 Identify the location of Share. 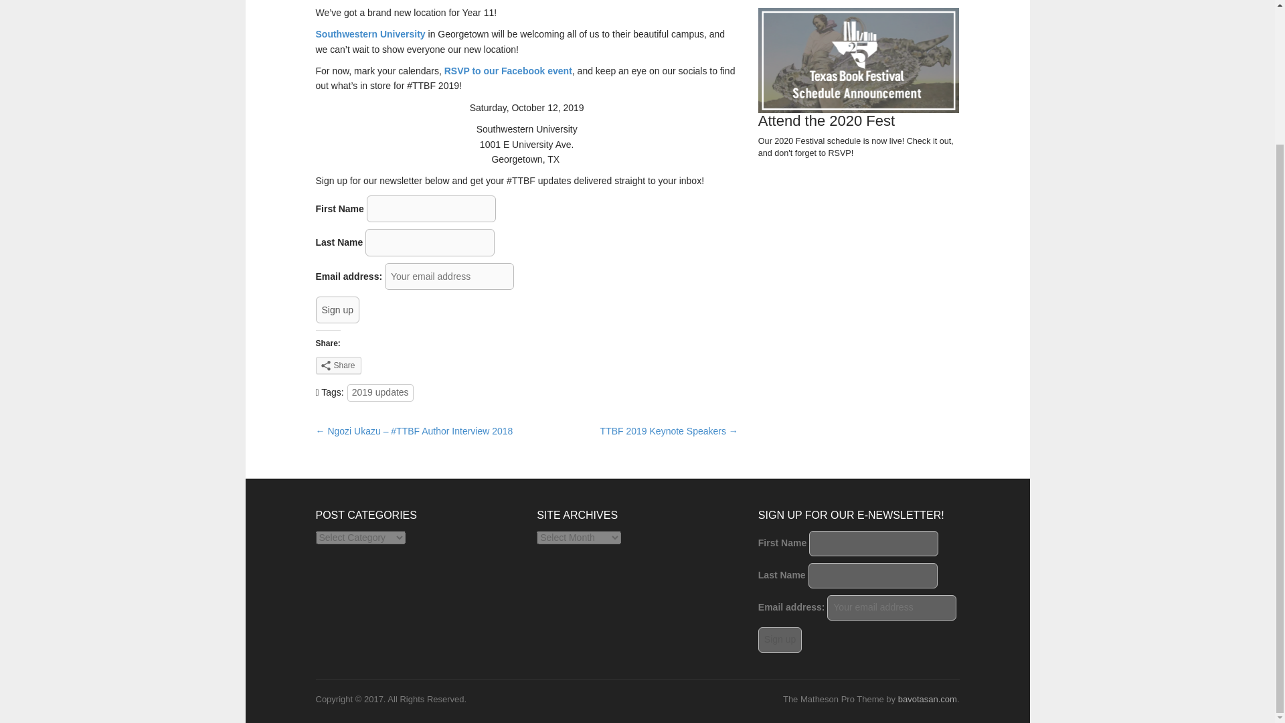
(339, 366).